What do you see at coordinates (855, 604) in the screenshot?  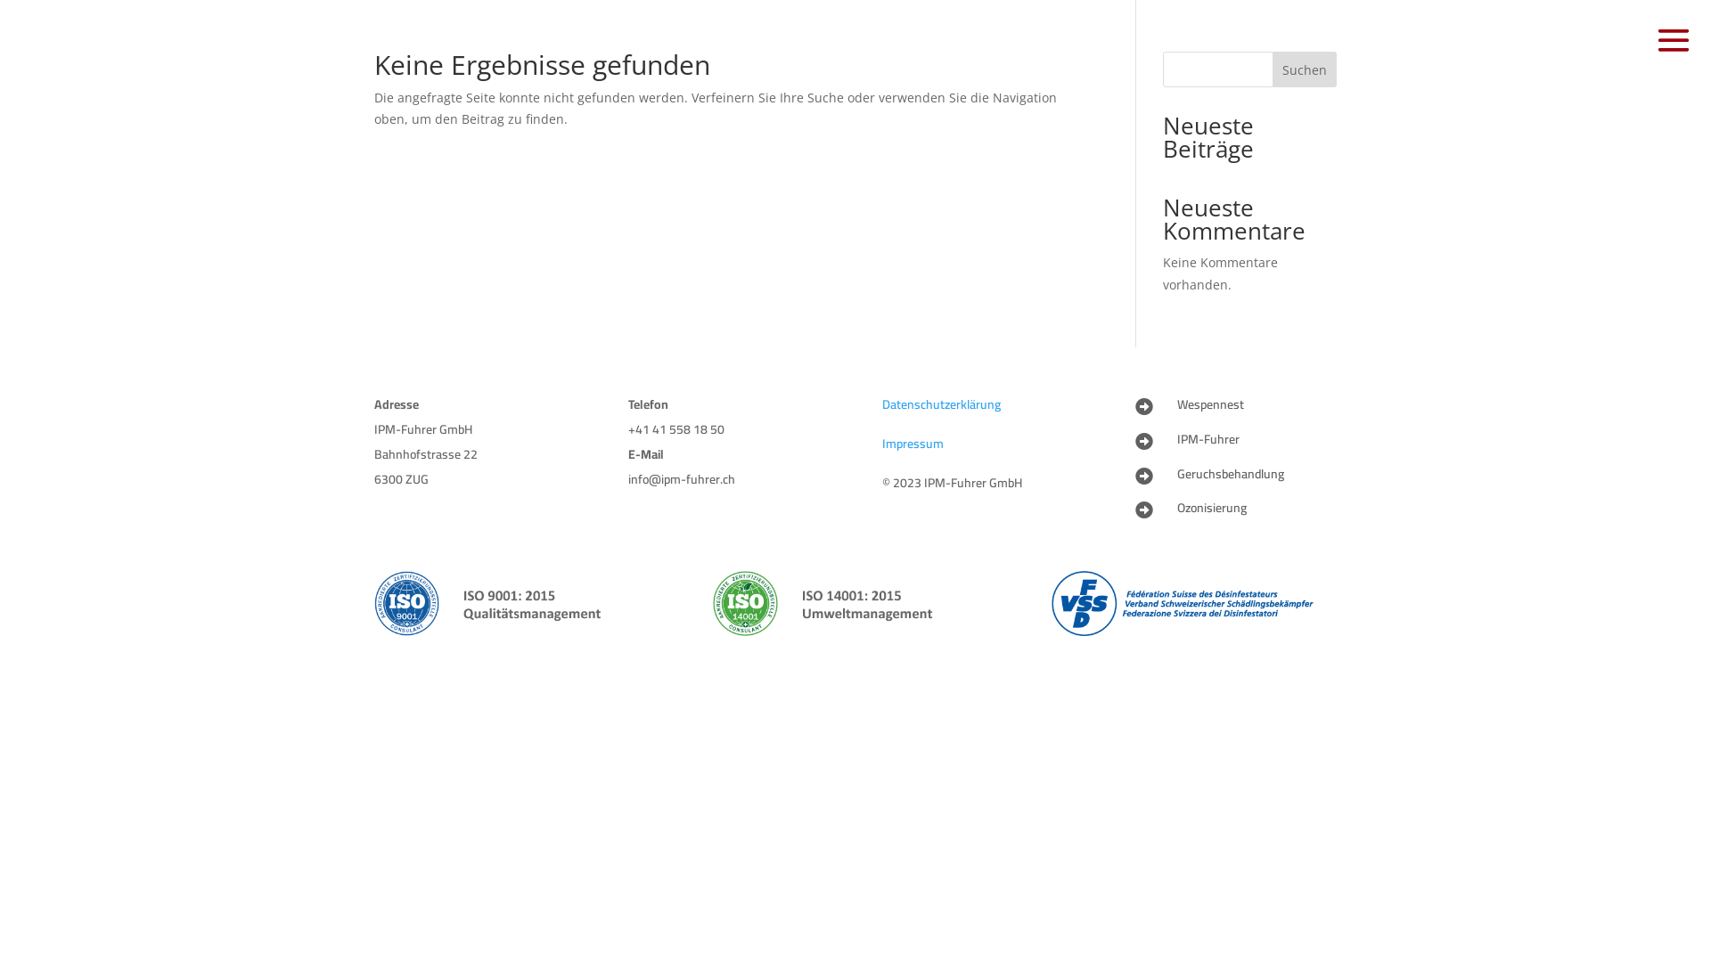 I see `ISO_14001_umweltmanagement` at bounding box center [855, 604].